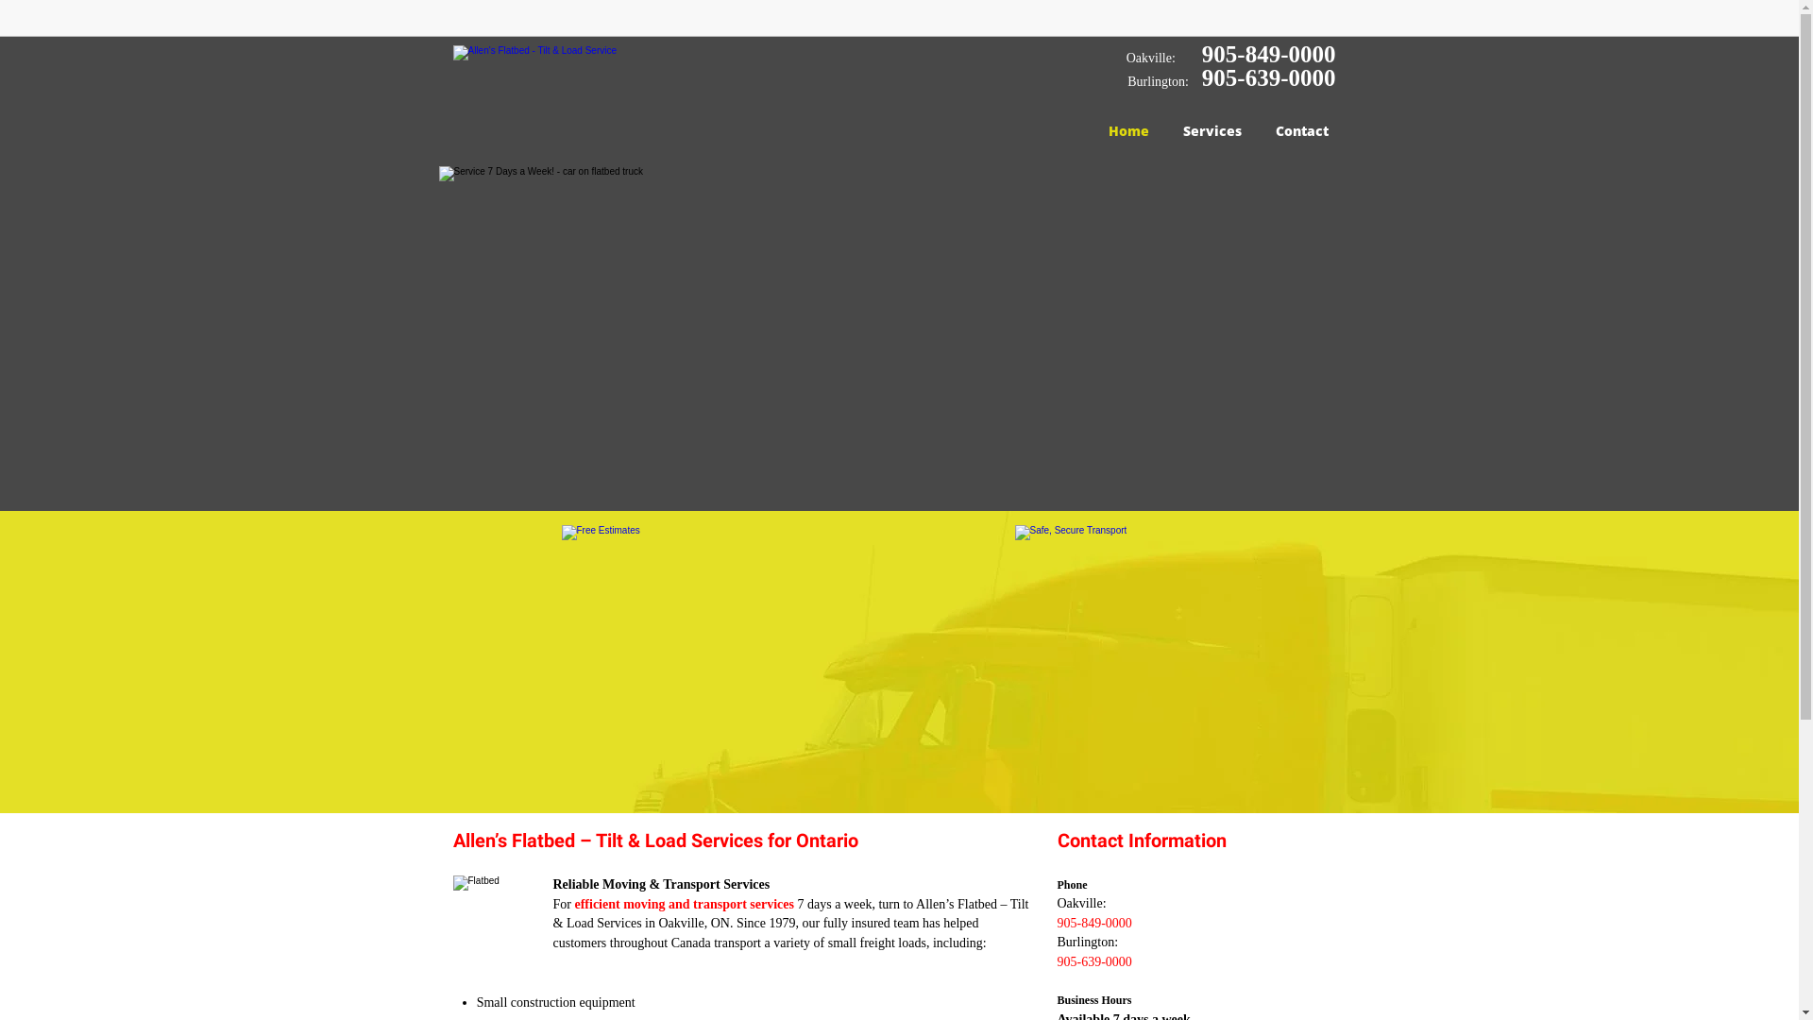  Describe the element at coordinates (1269, 77) in the screenshot. I see `905-639-0000` at that location.